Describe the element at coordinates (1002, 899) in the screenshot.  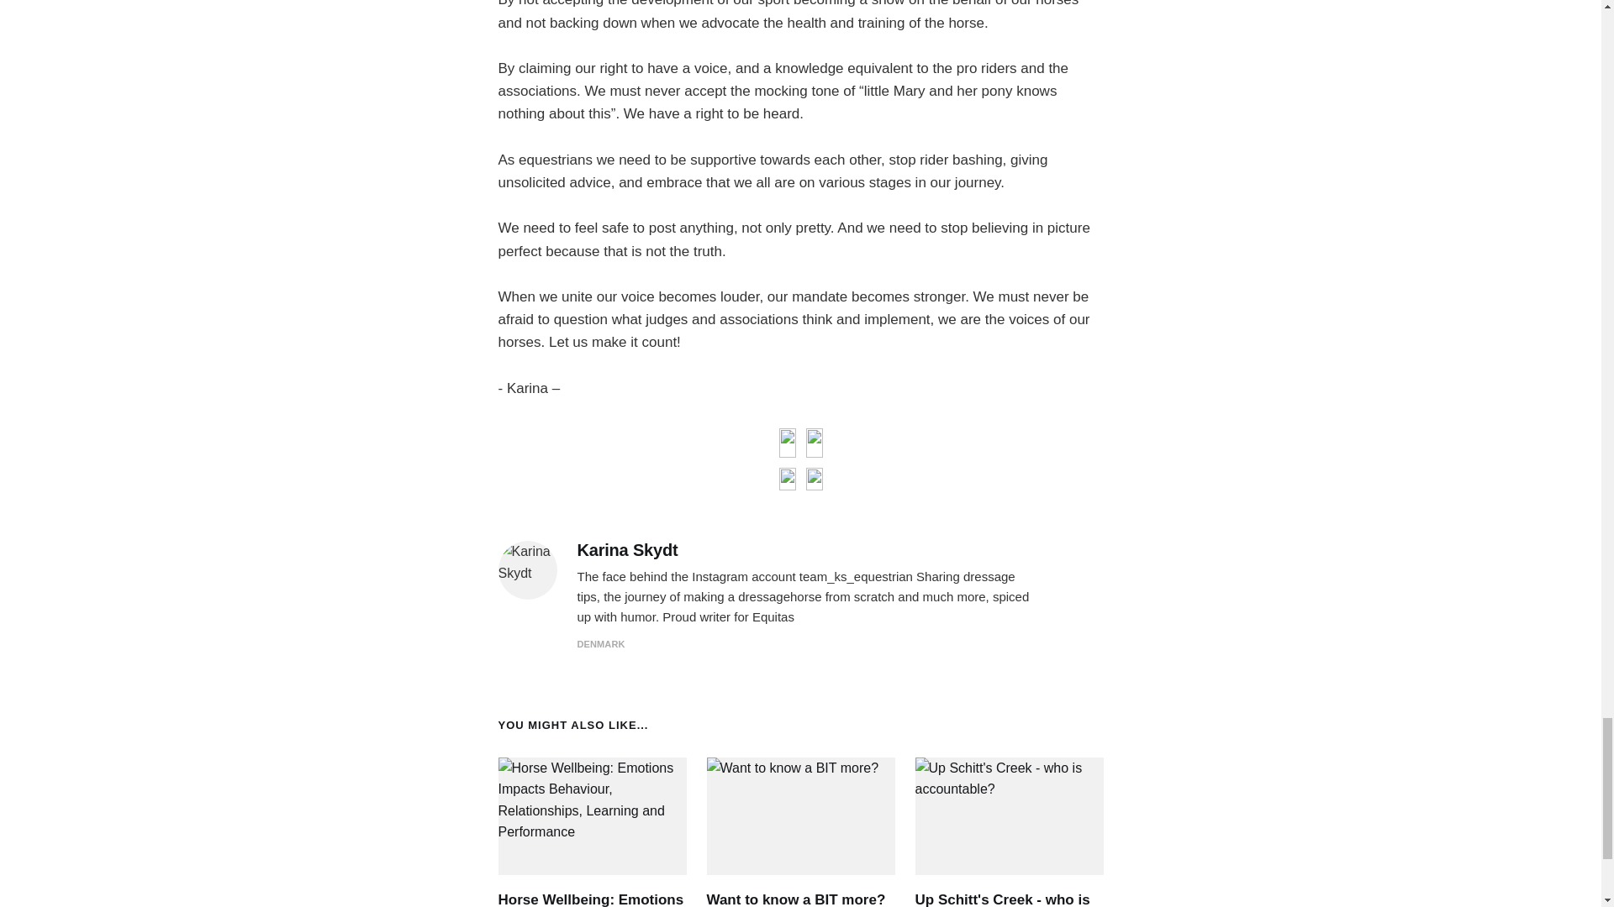
I see `Up Schitt's Creek - who is accountable?` at that location.